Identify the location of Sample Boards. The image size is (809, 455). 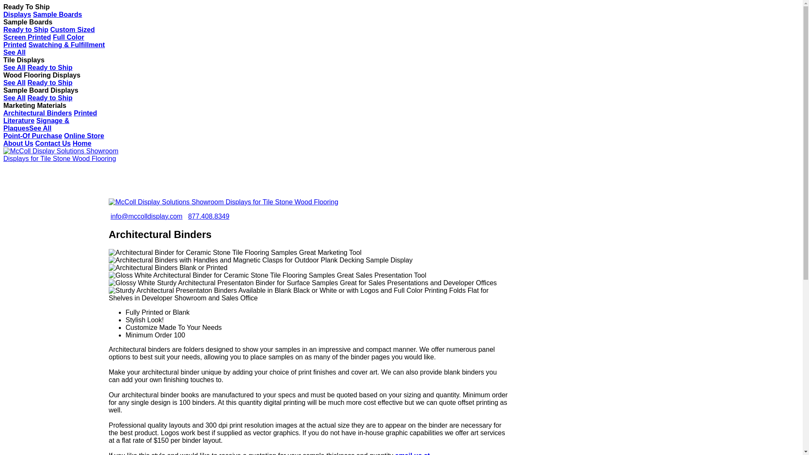
(57, 14).